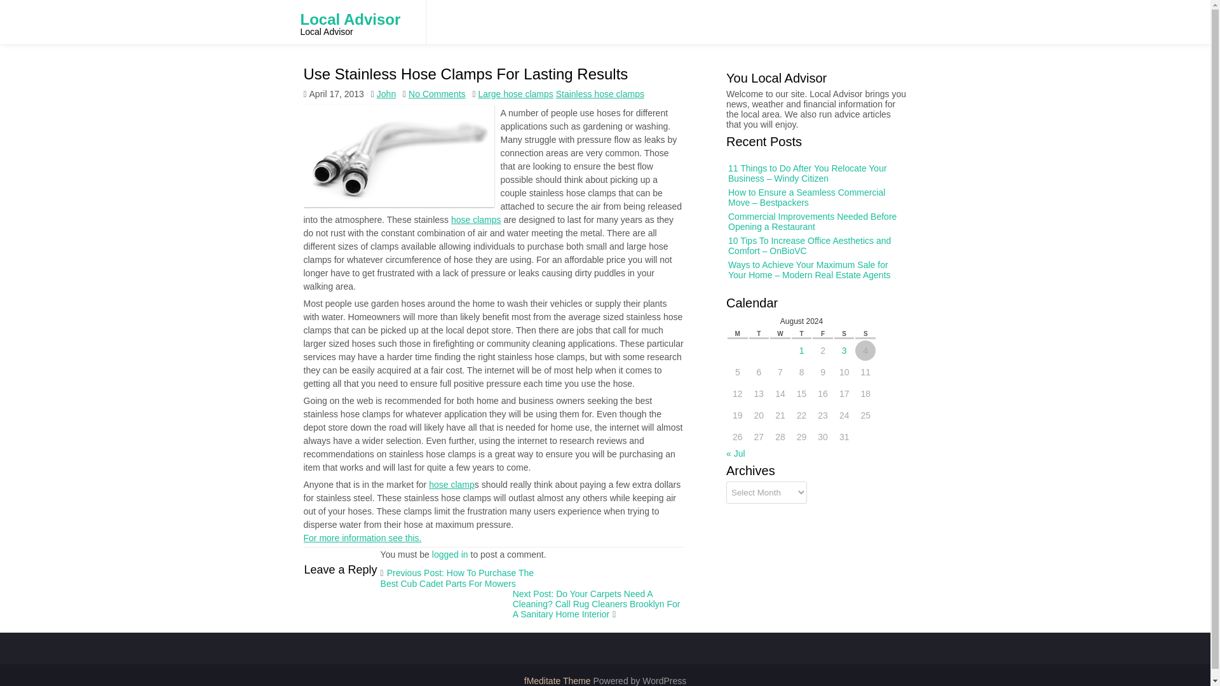  Describe the element at coordinates (863, 332) in the screenshot. I see `Sunday` at that location.